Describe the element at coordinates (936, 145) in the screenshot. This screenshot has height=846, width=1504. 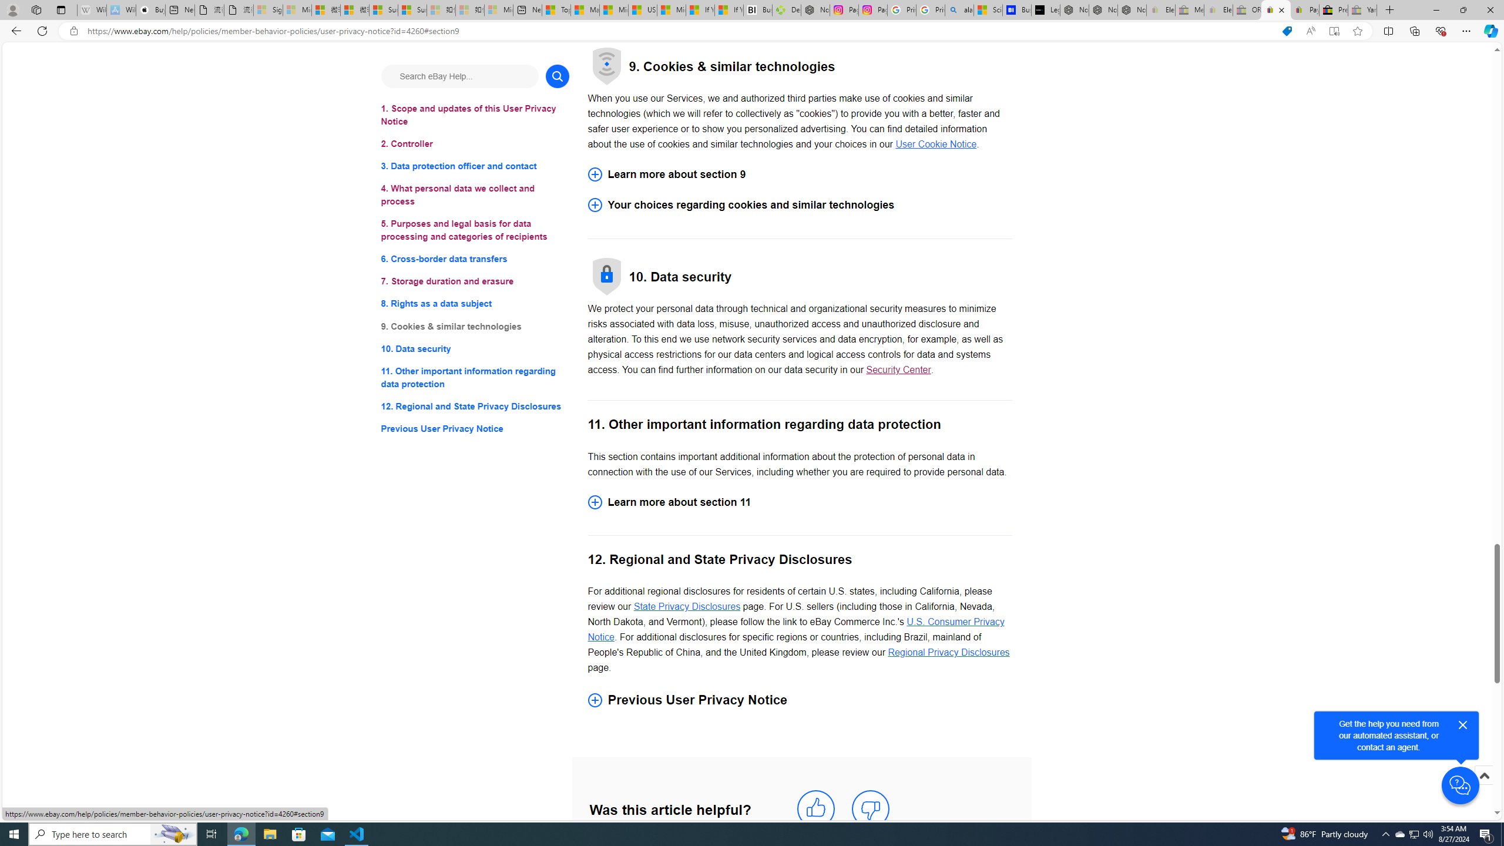
I see `User Cookie Notice` at that location.